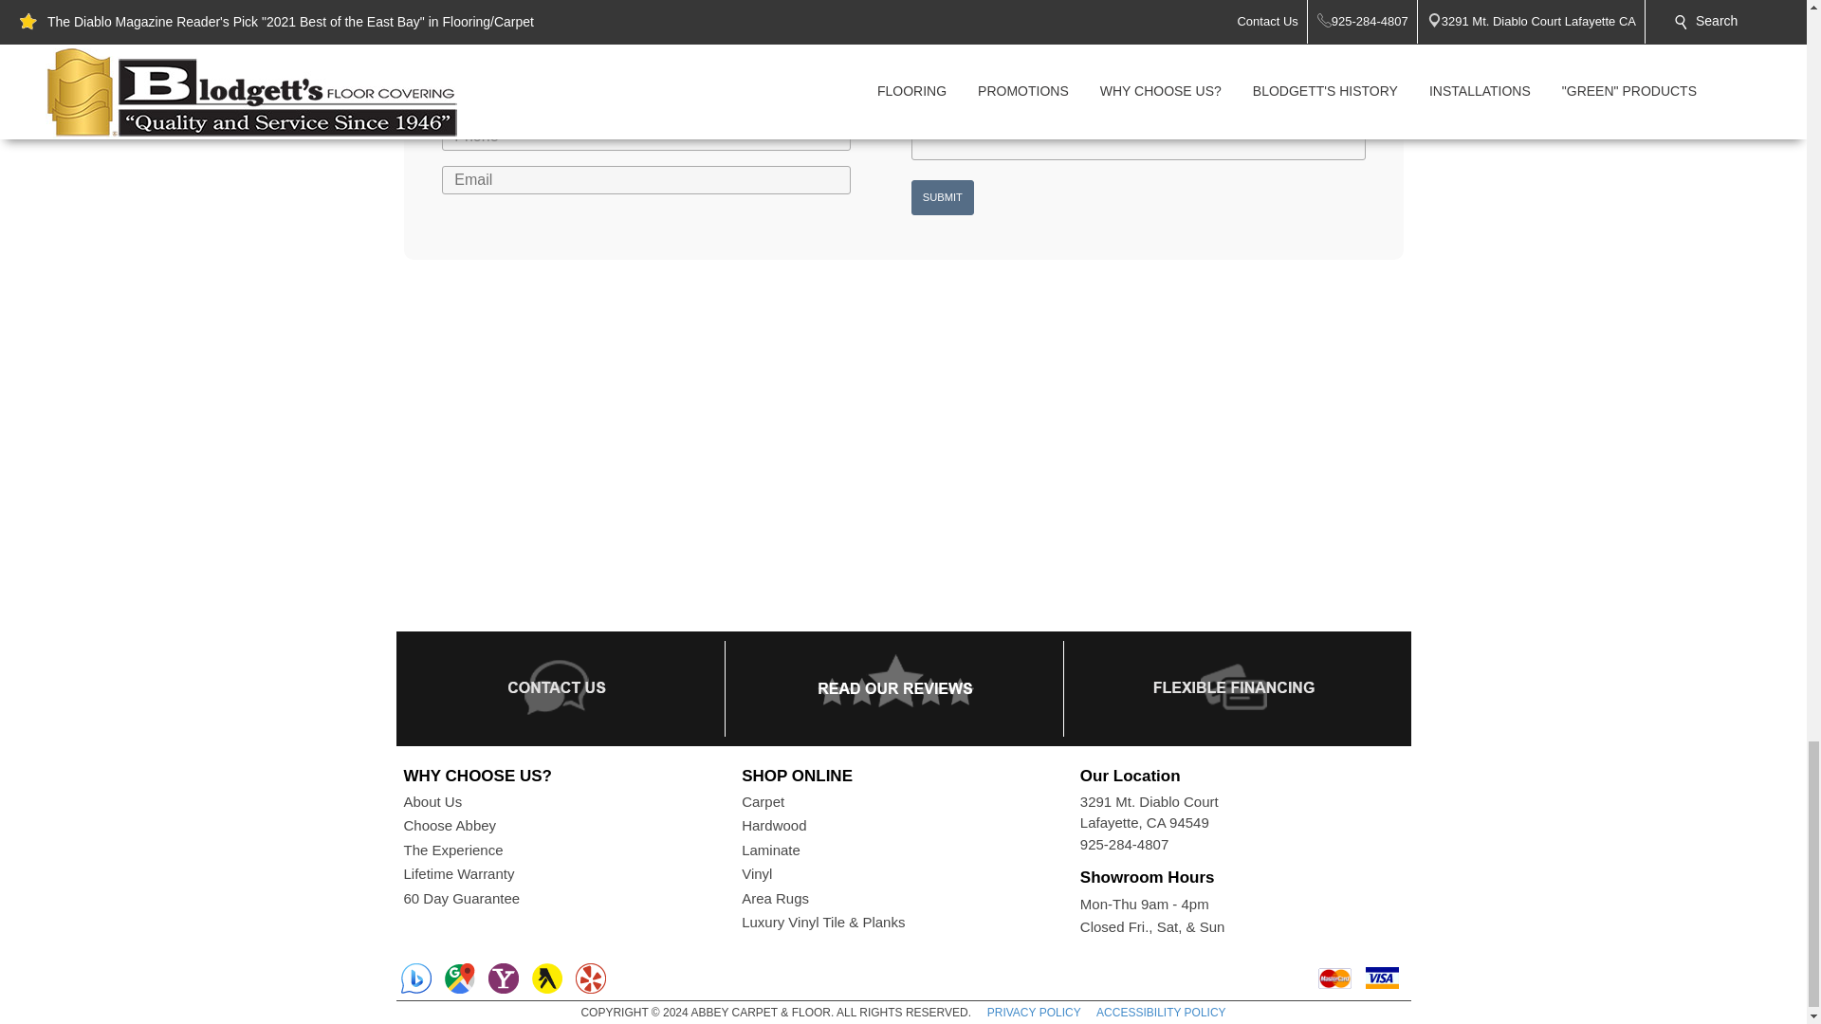  Describe the element at coordinates (590, 978) in the screenshot. I see `Yelp` at that location.